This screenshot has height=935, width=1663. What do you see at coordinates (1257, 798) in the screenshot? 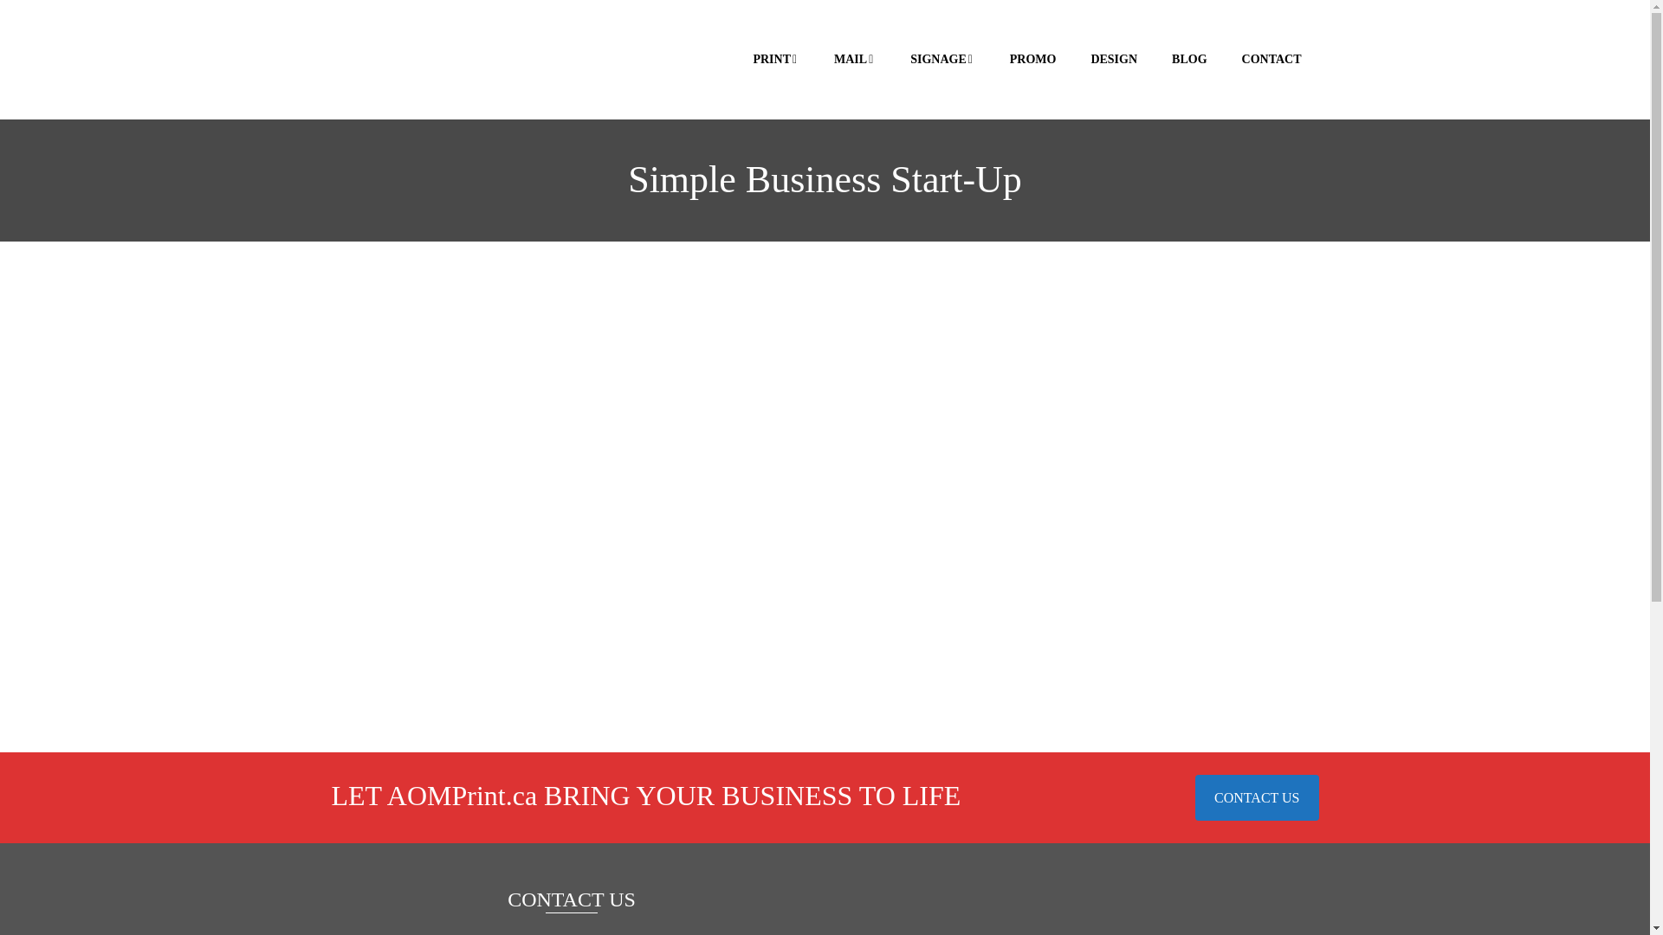
I see `CONTACT US` at bounding box center [1257, 798].